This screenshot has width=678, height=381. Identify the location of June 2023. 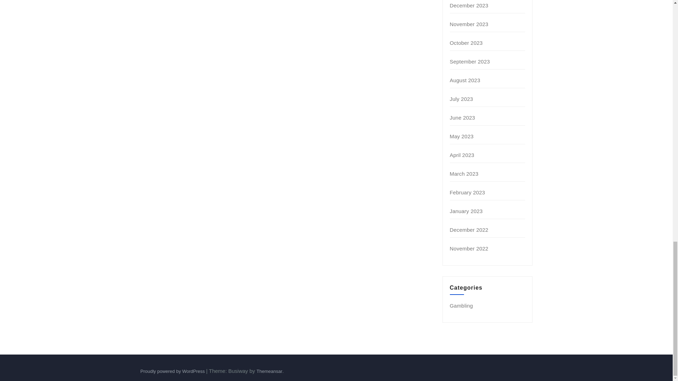
(463, 118).